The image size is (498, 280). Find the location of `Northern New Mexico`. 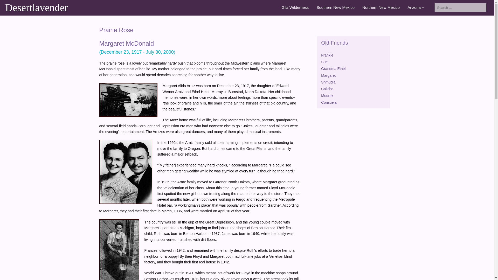

Northern New Mexico is located at coordinates (382, 7).